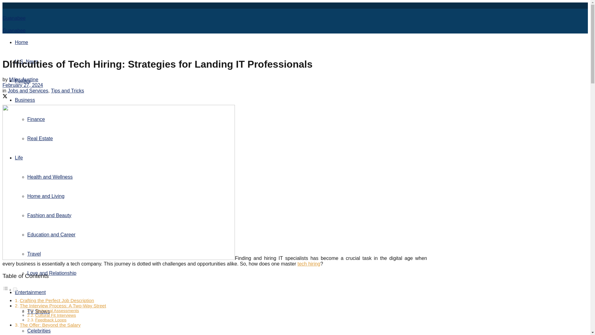 Image resolution: width=595 pixels, height=335 pixels. Describe the element at coordinates (25, 100) in the screenshot. I see `Business` at that location.